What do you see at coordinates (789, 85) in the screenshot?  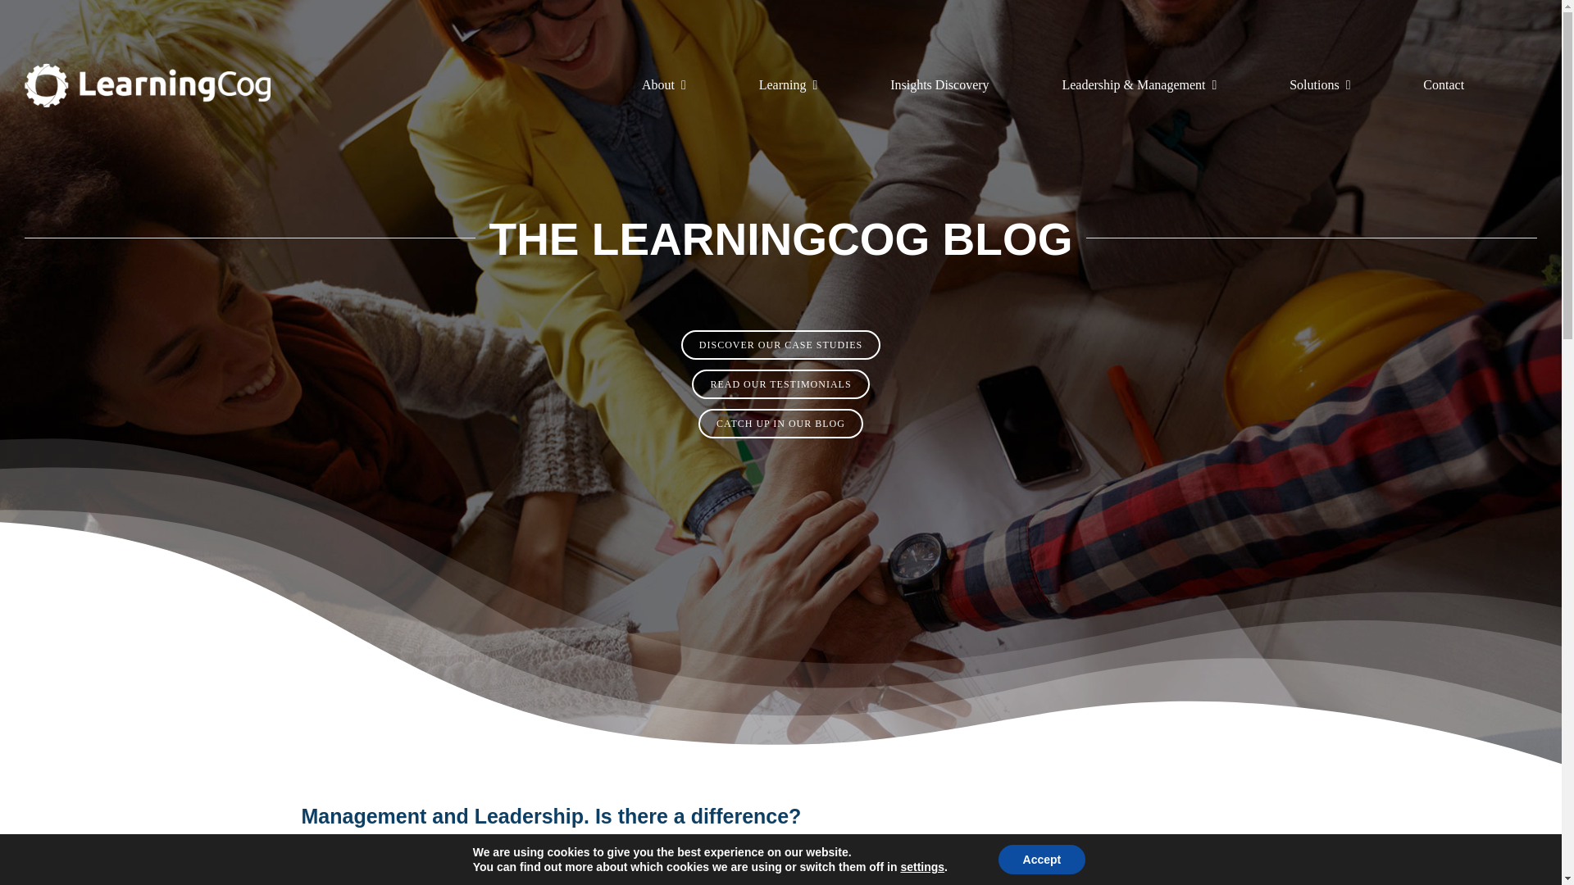 I see `Learning` at bounding box center [789, 85].